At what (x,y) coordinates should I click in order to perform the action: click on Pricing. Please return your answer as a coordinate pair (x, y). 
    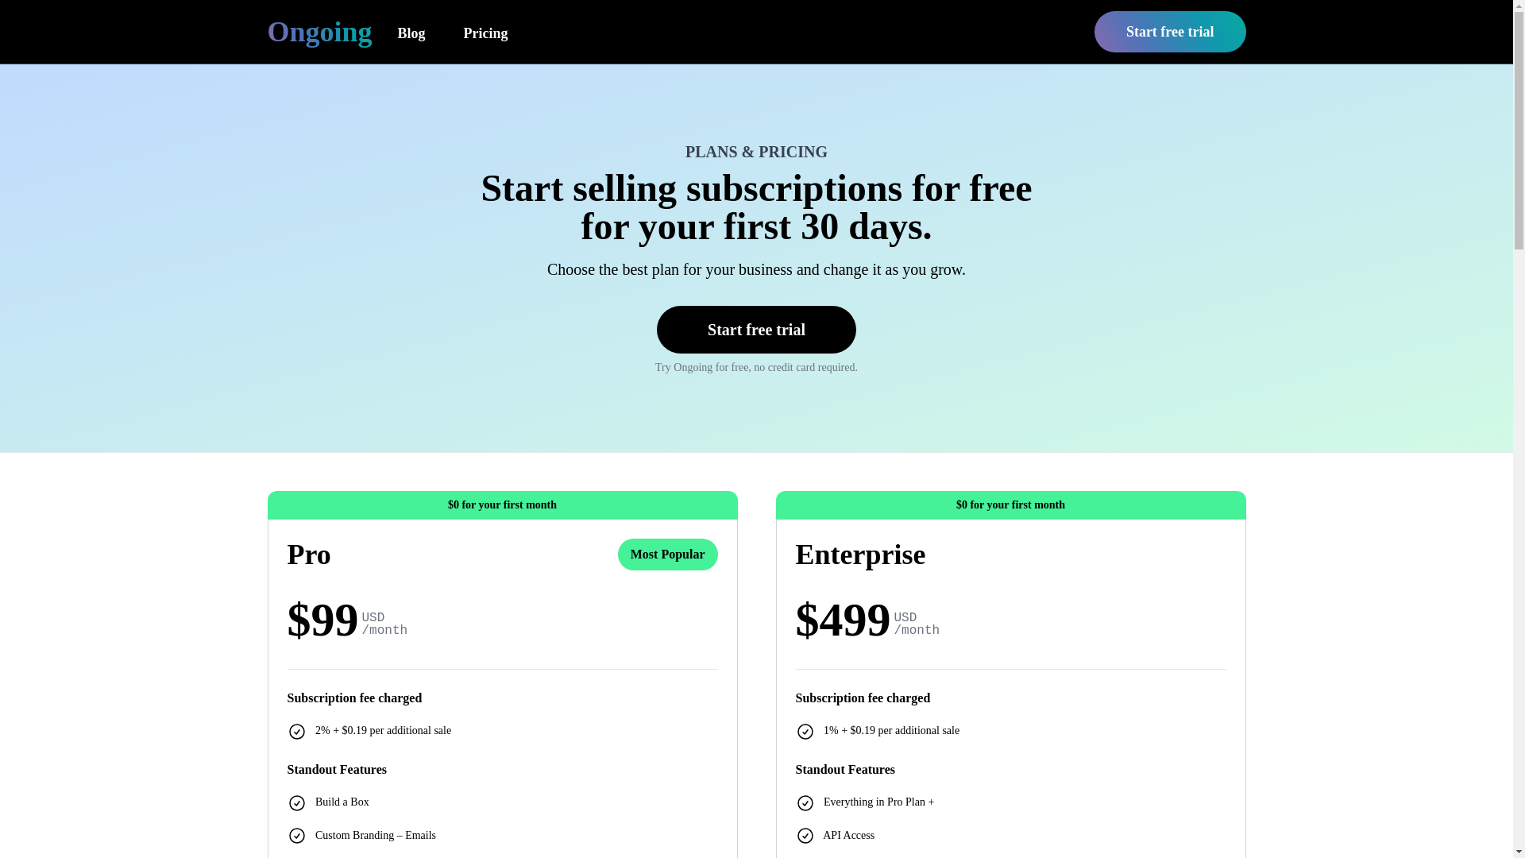
    Looking at the image, I should click on (486, 32).